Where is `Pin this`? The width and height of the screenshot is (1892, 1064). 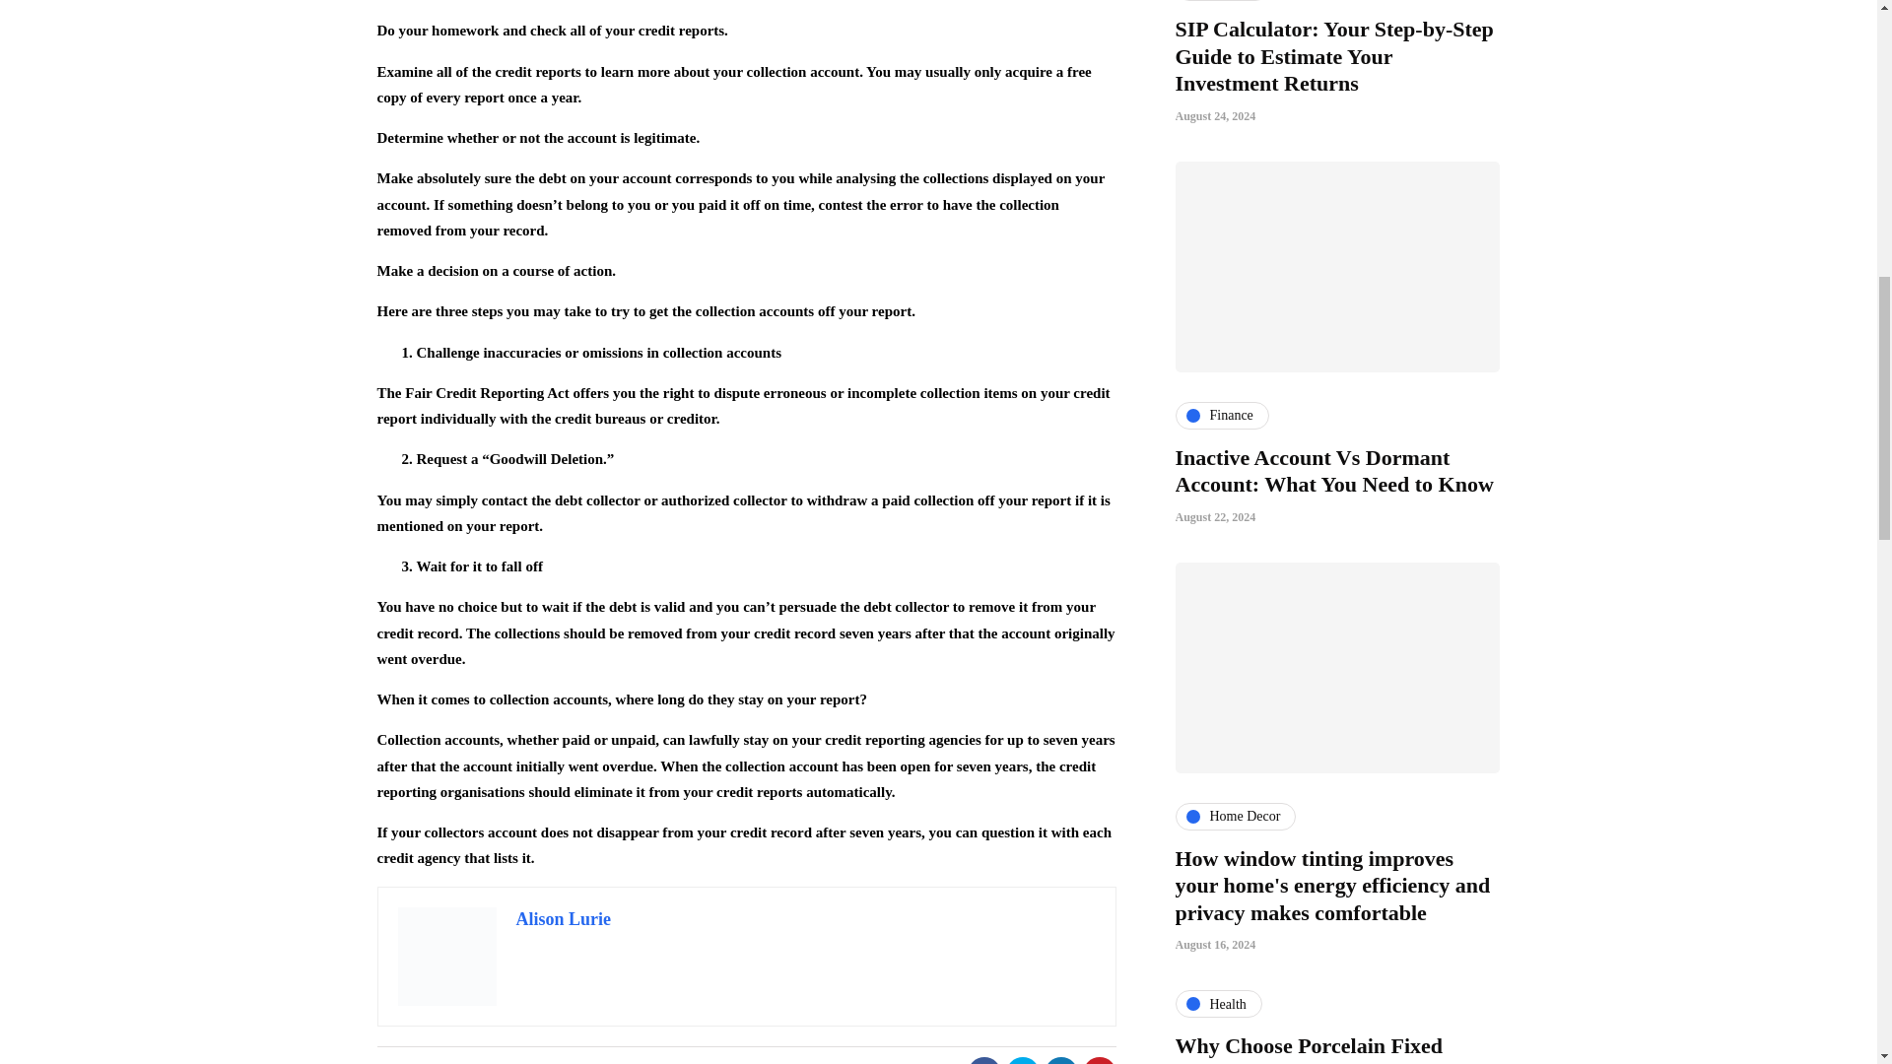
Pin this is located at coordinates (1099, 1060).